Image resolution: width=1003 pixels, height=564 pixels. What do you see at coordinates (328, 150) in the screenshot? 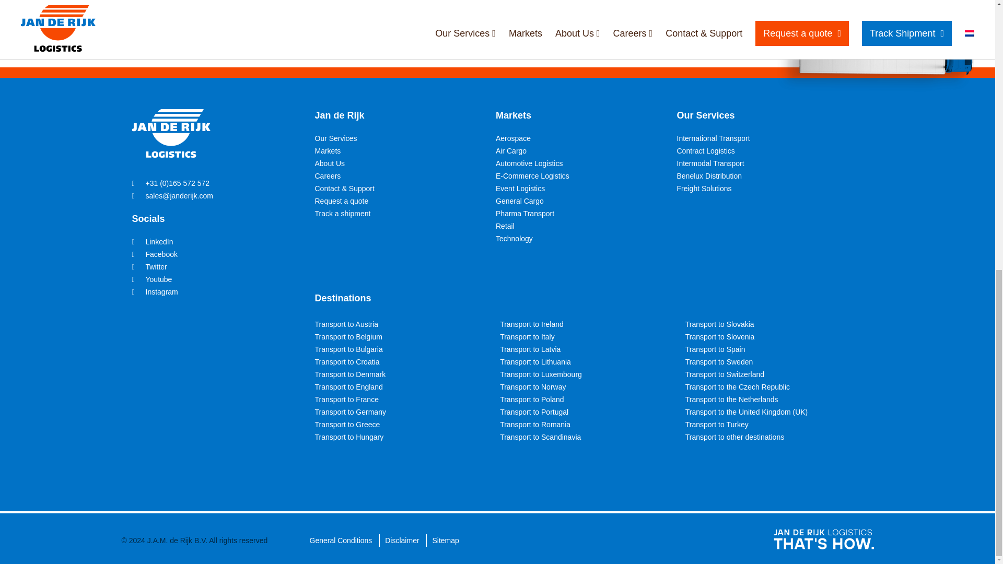
I see `Markets` at bounding box center [328, 150].